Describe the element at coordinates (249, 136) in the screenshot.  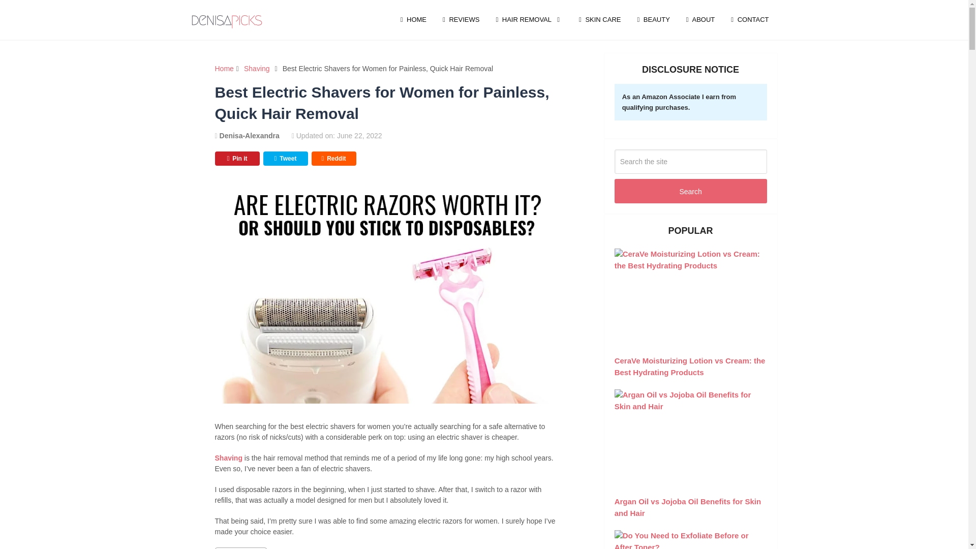
I see `Denisa-Alexandra` at that location.